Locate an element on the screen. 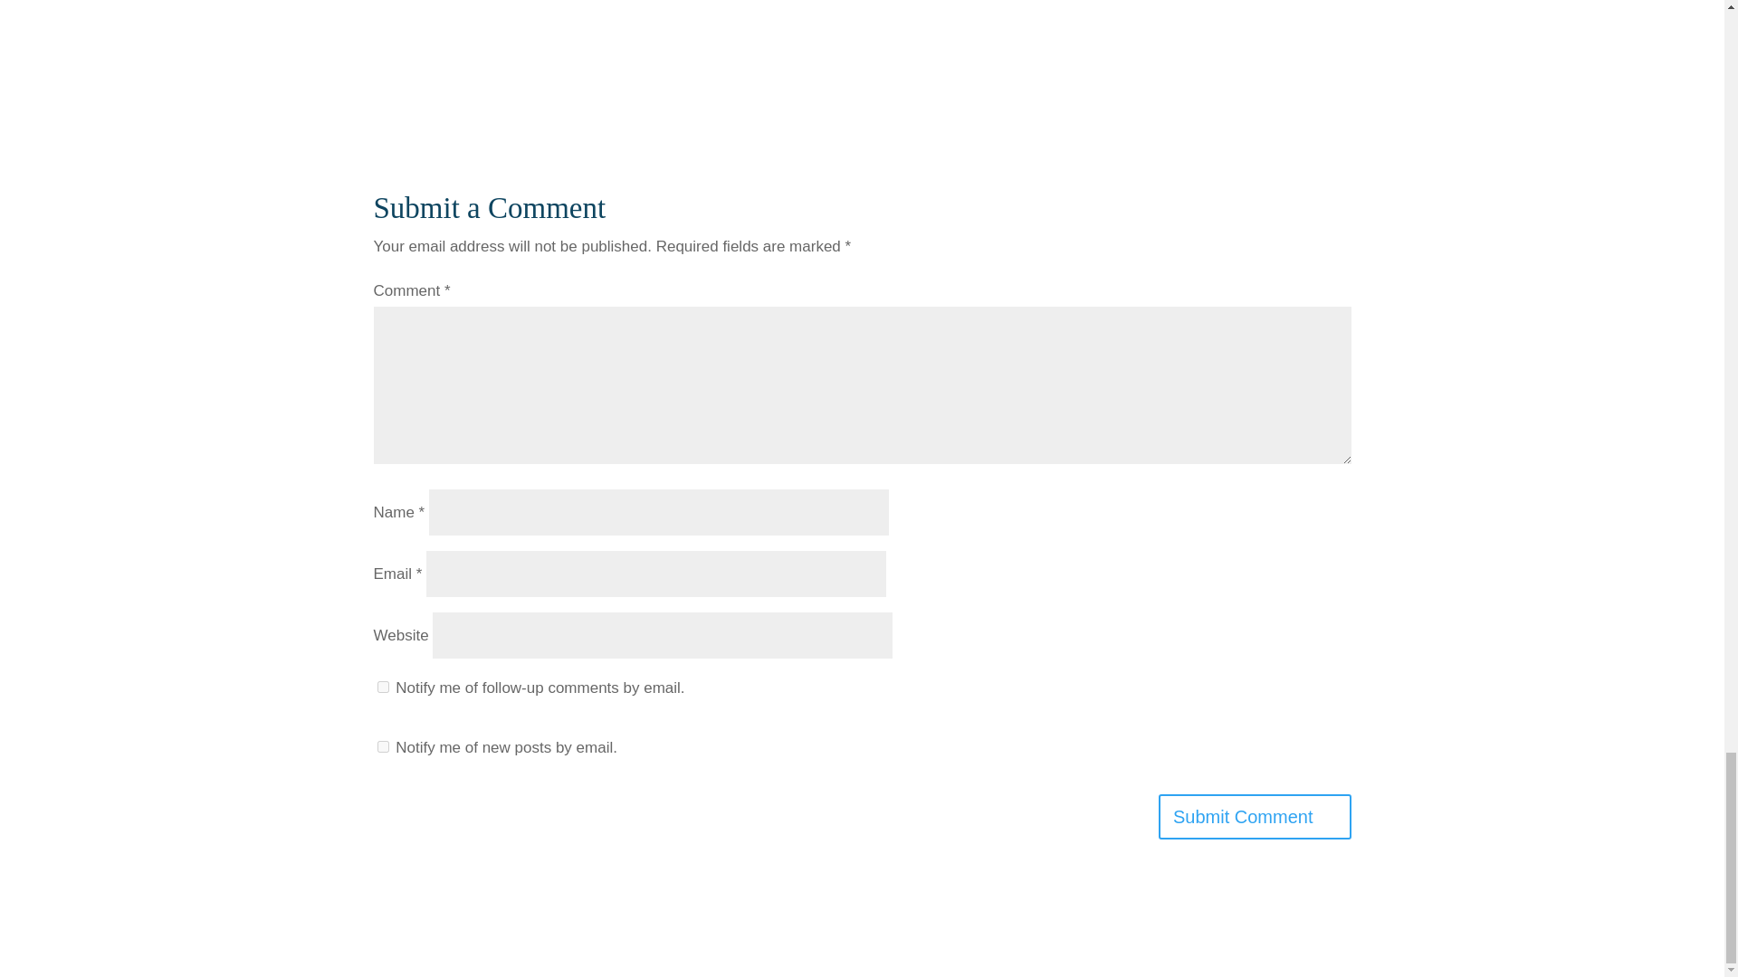  subscribe is located at coordinates (382, 745).